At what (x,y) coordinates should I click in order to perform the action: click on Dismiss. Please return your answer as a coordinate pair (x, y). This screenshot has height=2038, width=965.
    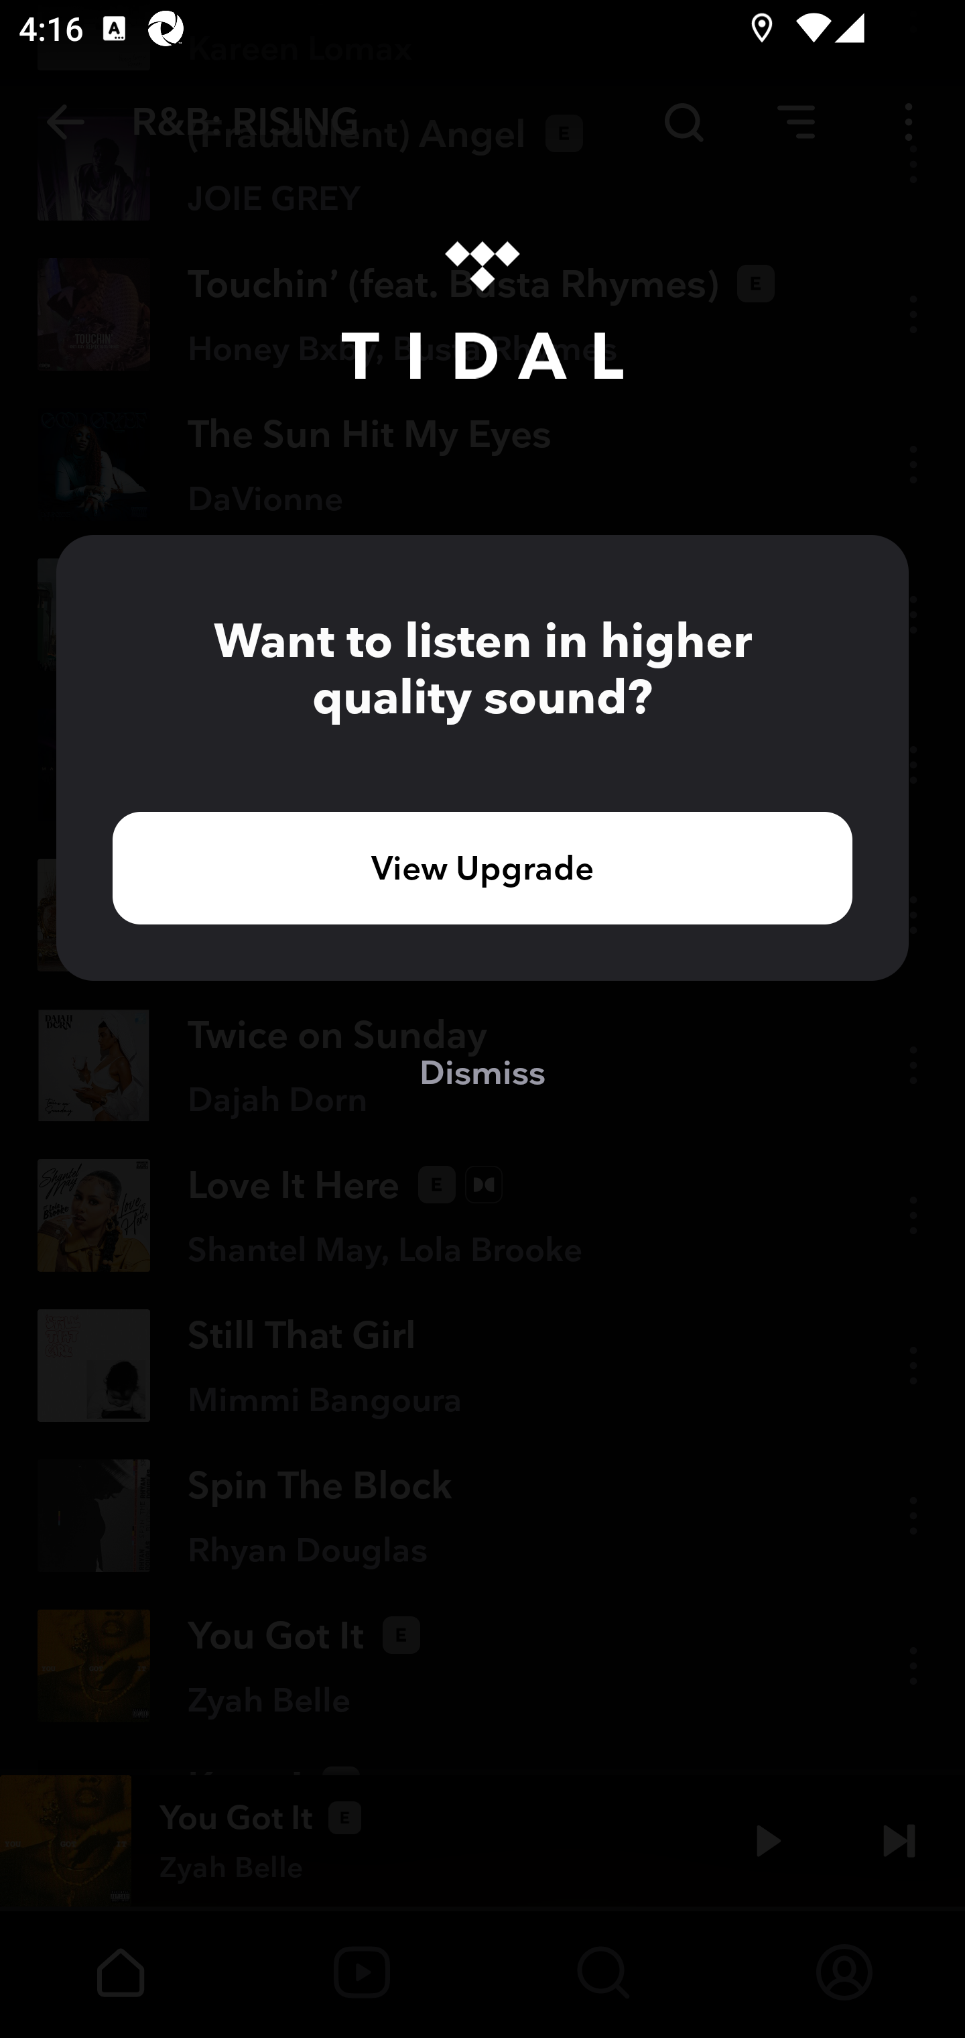
    Looking at the image, I should click on (482, 1071).